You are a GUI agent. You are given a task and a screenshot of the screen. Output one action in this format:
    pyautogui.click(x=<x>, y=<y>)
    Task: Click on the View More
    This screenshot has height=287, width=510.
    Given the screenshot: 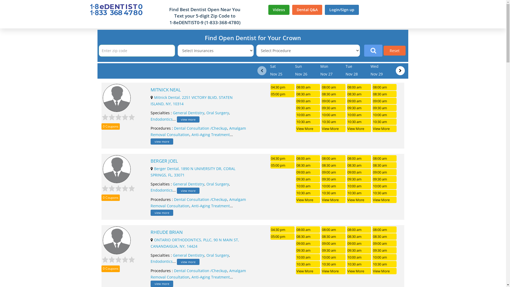 What is the action you would take?
    pyautogui.click(x=385, y=129)
    